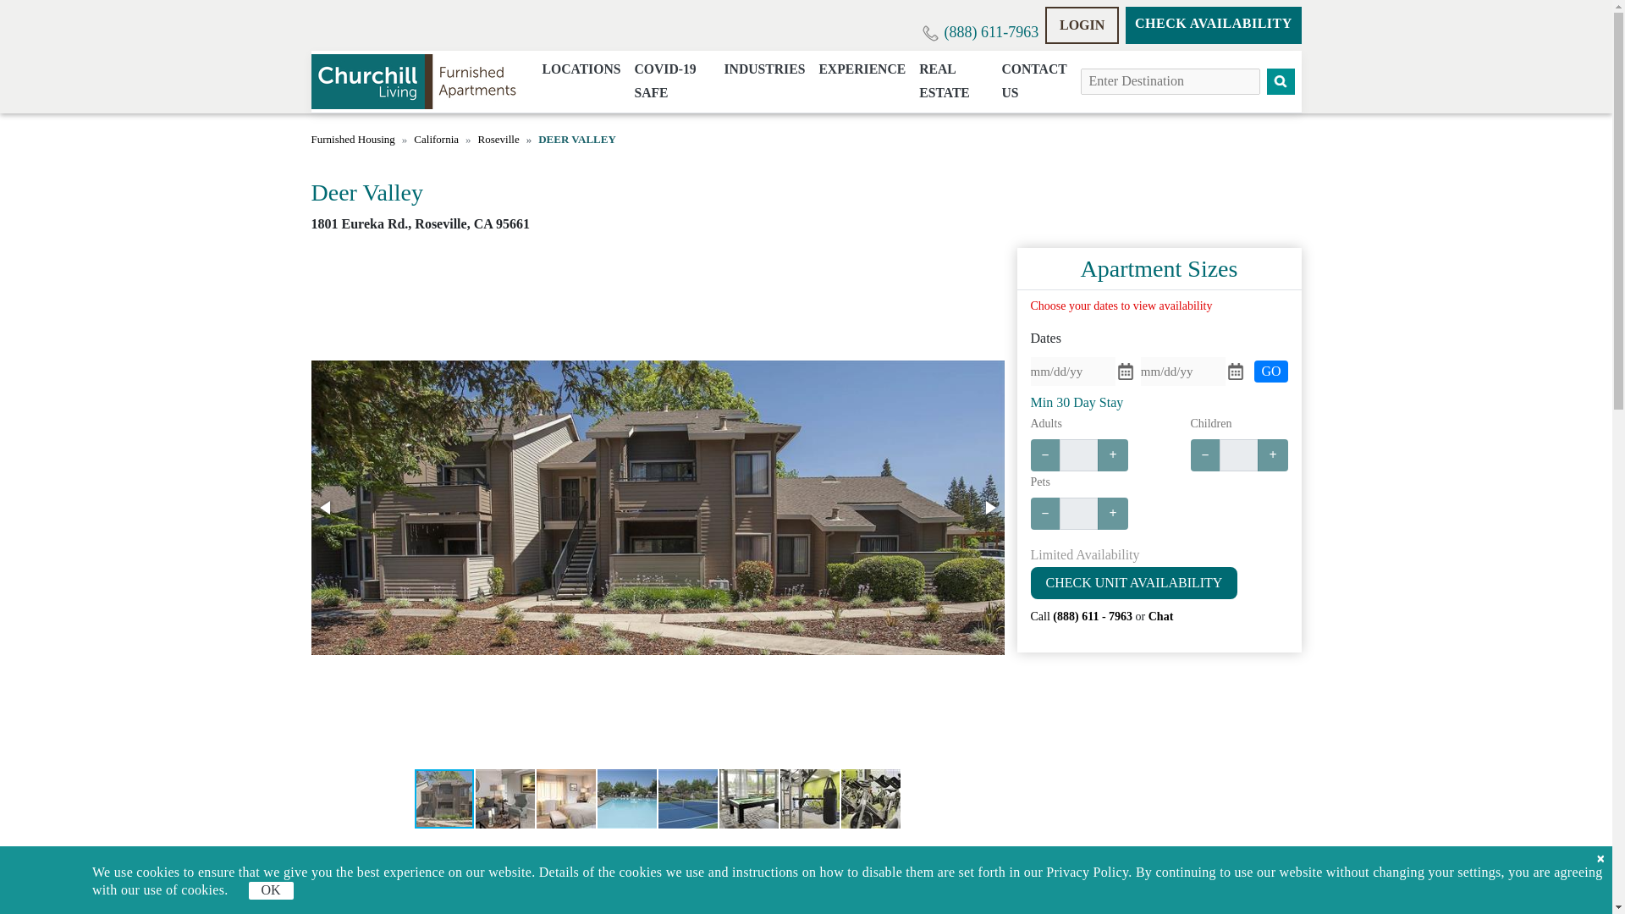  I want to click on Roseville, so click(499, 140).